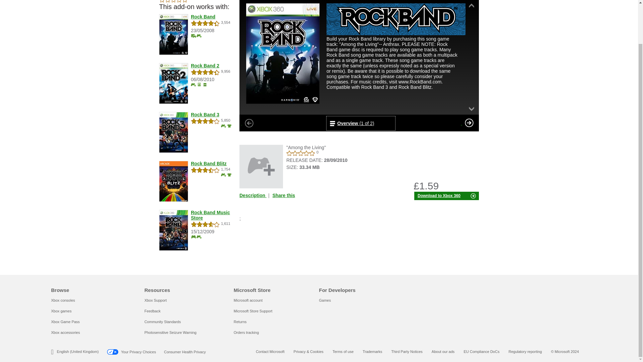  What do you see at coordinates (229, 175) in the screenshot?
I see `Avatar Items` at bounding box center [229, 175].